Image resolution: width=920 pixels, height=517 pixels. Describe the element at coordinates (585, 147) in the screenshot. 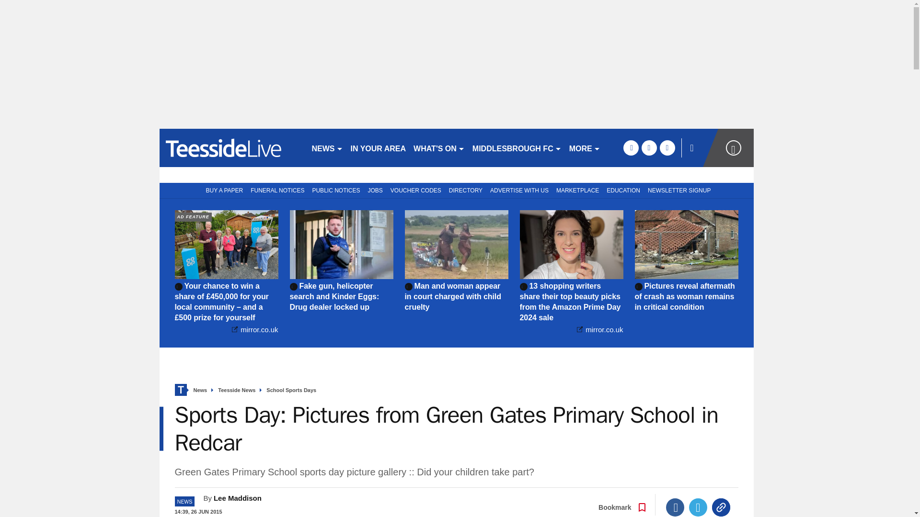

I see `MORE` at that location.